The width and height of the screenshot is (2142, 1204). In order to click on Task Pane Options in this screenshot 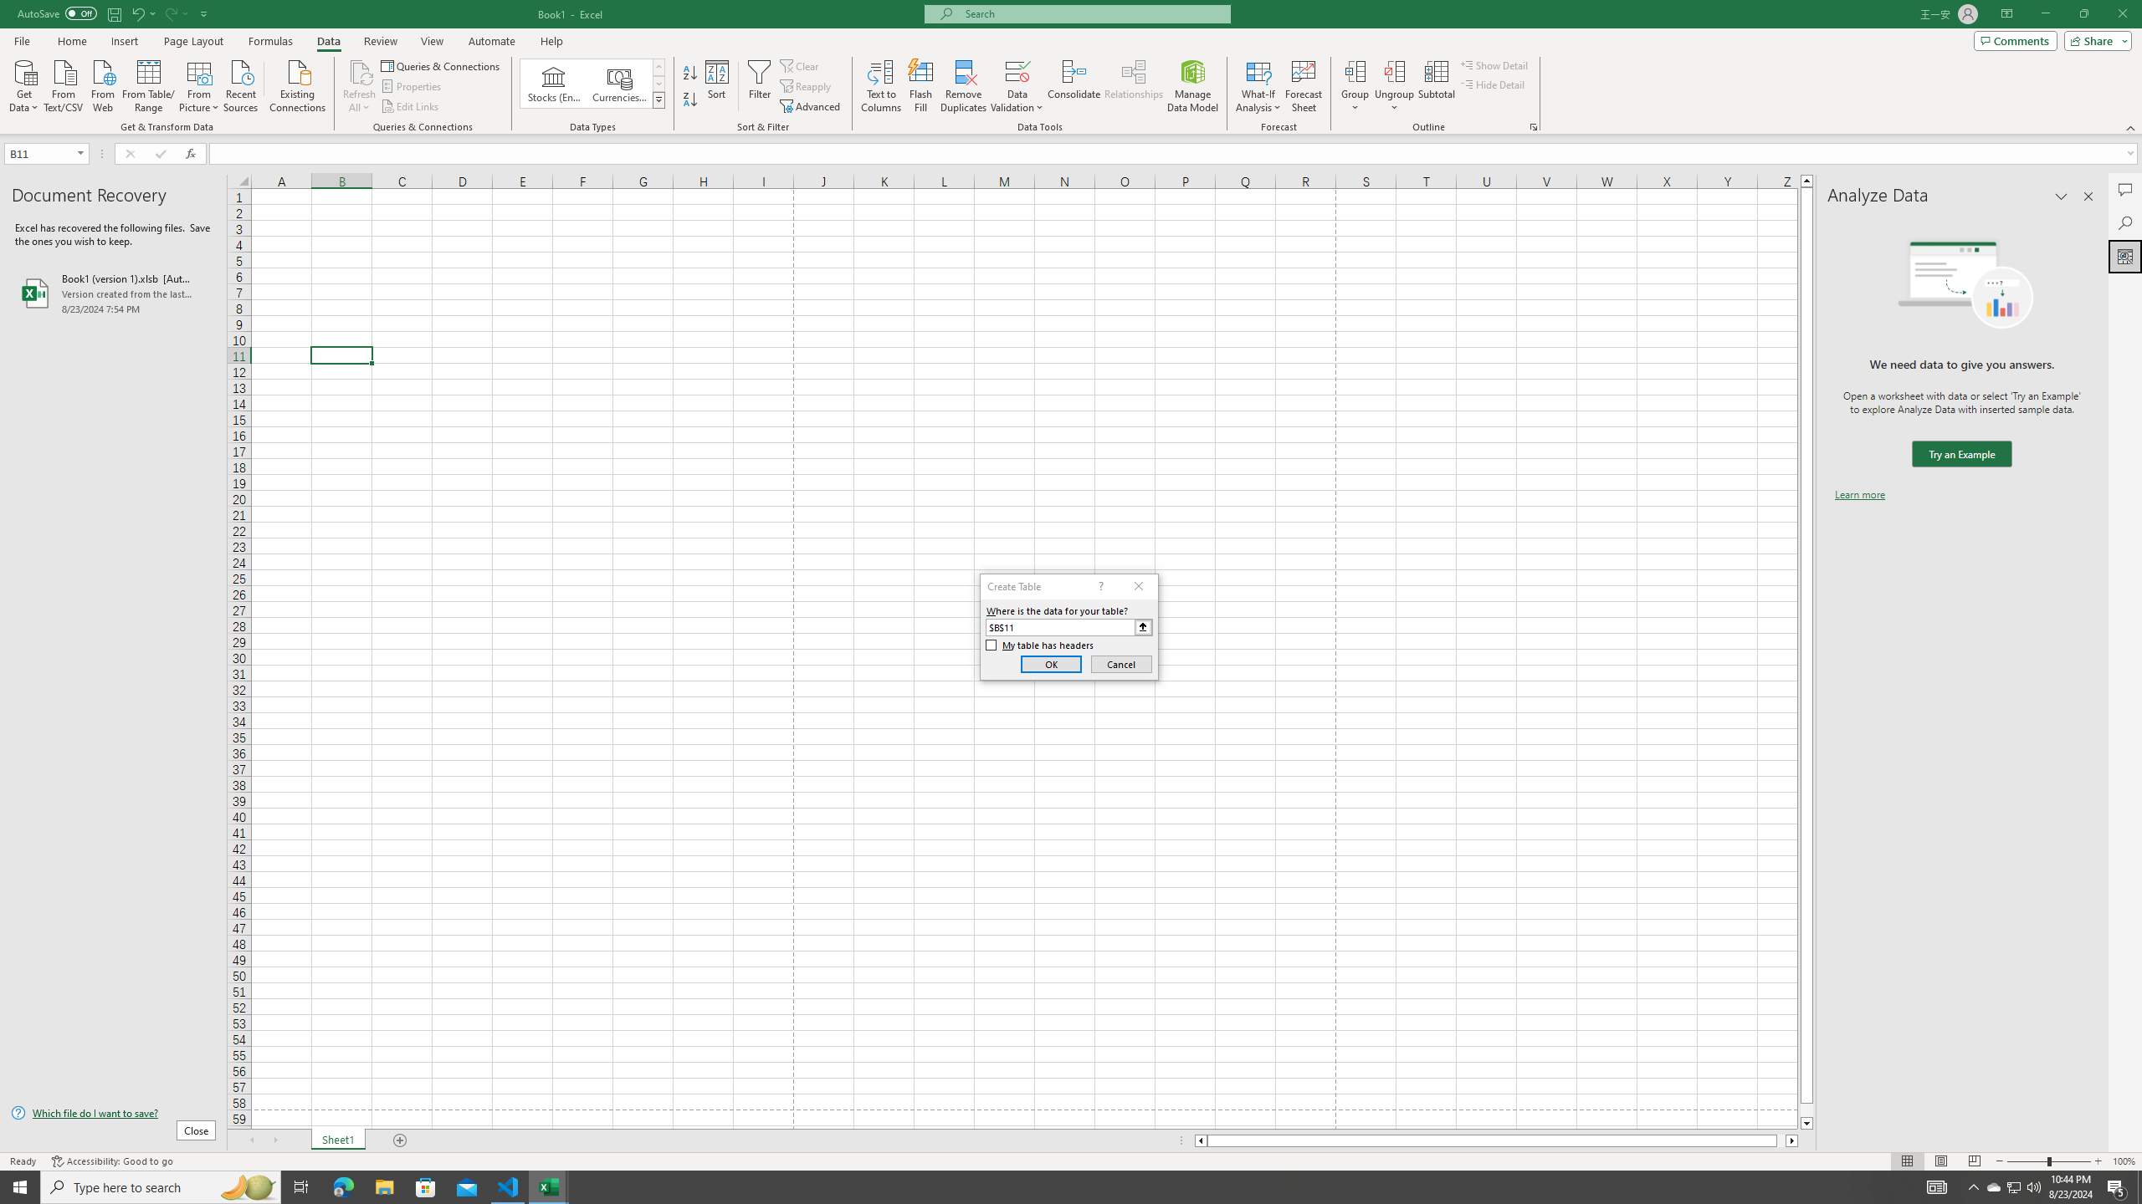, I will do `click(2062, 196)`.